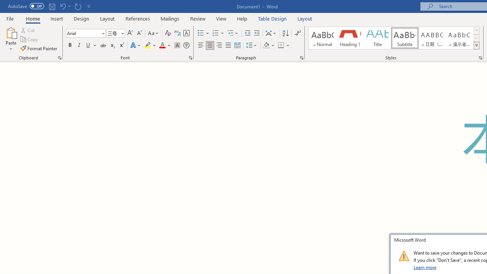 This screenshot has height=274, width=487. I want to click on Justify, so click(228, 46).